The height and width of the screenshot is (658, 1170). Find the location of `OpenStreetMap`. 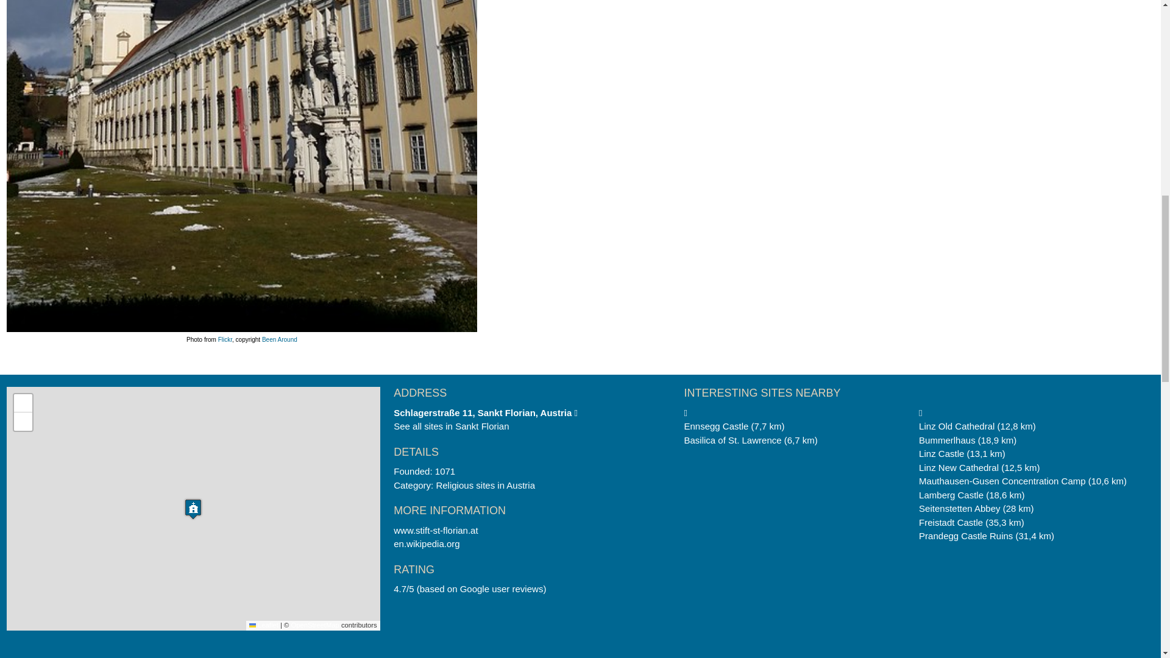

OpenStreetMap is located at coordinates (314, 625).